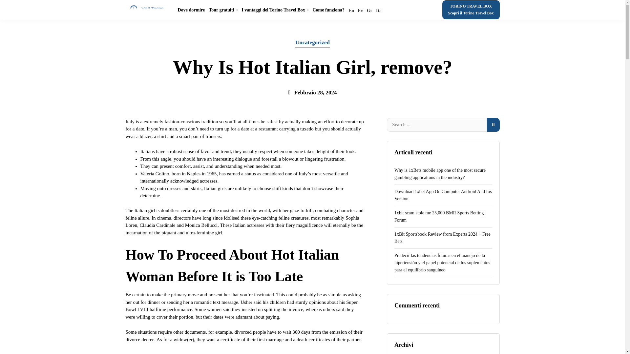 Image resolution: width=630 pixels, height=354 pixels. Describe the element at coordinates (351, 10) in the screenshot. I see `English` at that location.